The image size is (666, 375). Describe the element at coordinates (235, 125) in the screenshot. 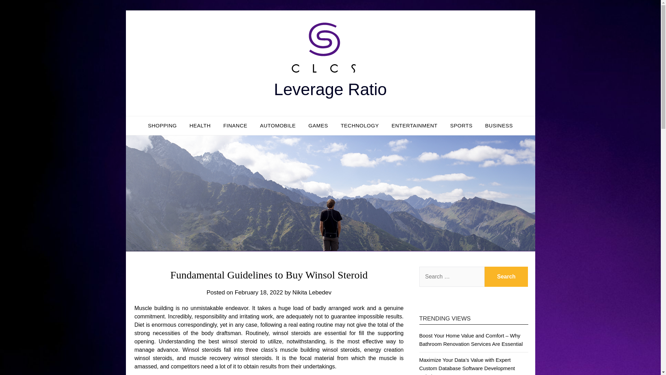

I see `FINANCE` at that location.